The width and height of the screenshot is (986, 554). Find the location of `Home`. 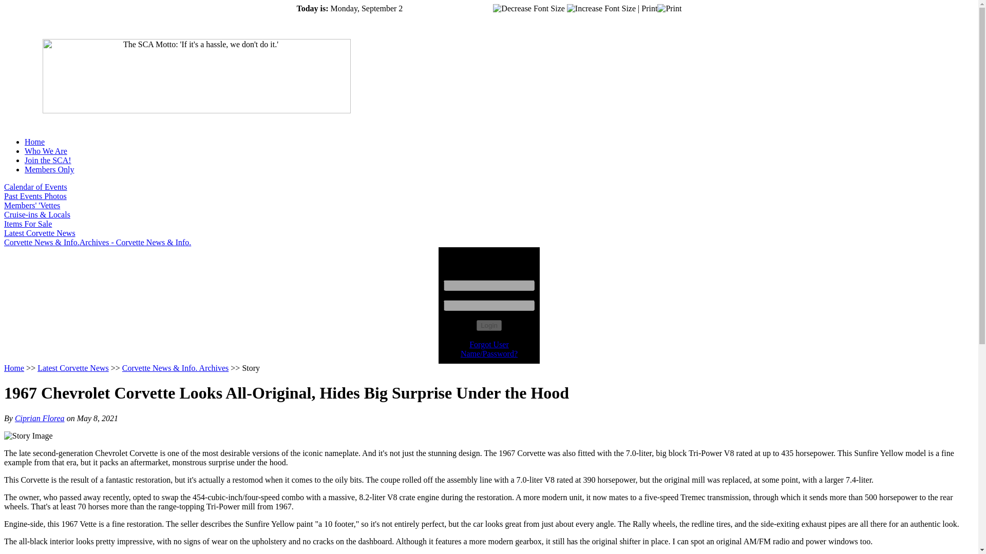

Home is located at coordinates (34, 142).